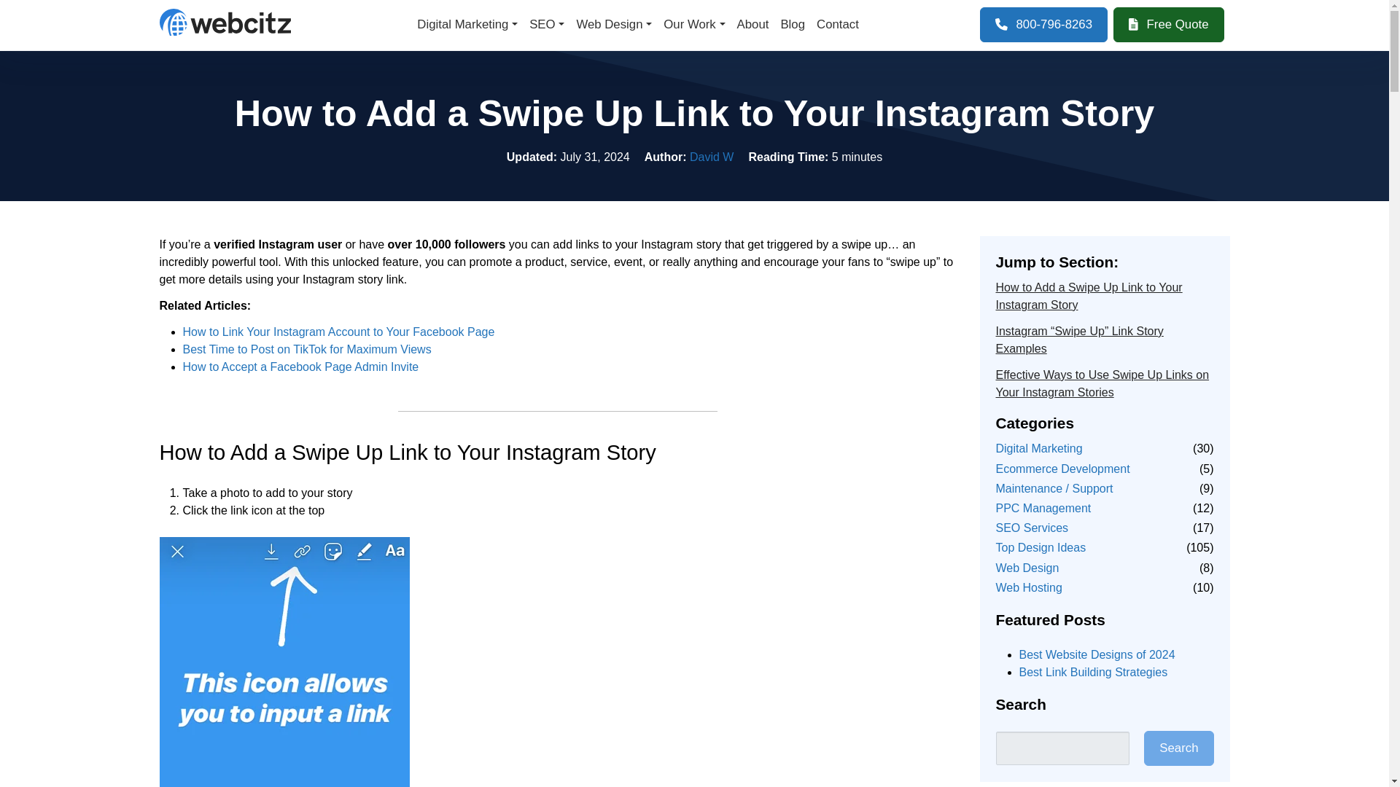  Describe the element at coordinates (467, 25) in the screenshot. I see `Digital Marketing` at that location.